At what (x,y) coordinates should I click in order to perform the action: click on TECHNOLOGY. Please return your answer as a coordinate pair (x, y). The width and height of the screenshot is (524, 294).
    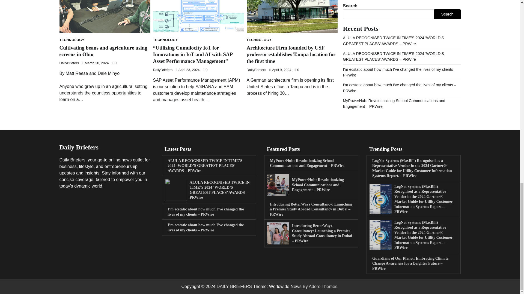
    Looking at the image, I should click on (165, 40).